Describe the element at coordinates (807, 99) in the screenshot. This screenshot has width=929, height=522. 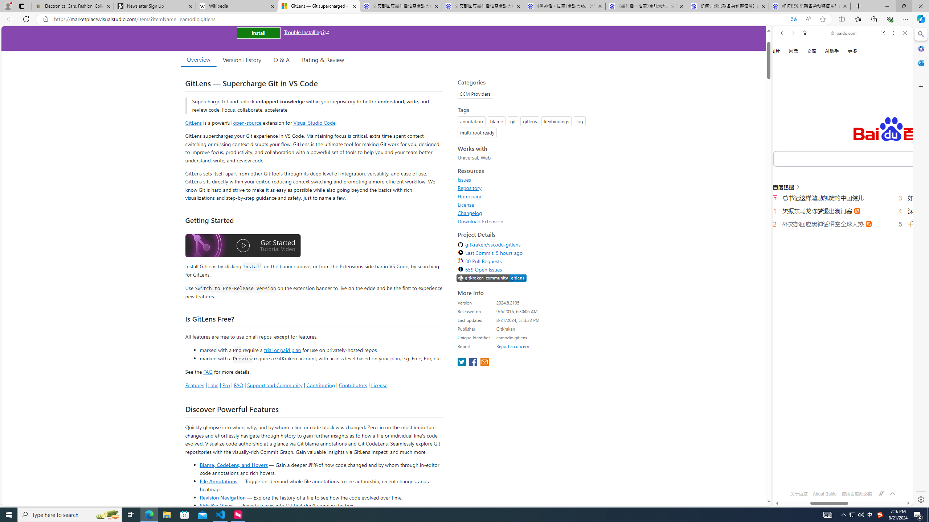
I see `Learn more` at that location.